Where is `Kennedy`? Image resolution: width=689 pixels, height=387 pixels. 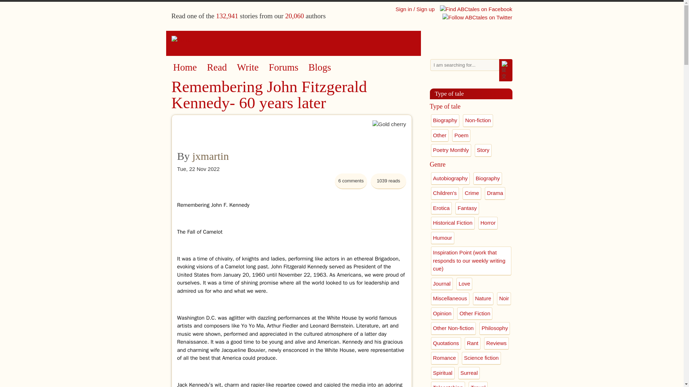
Kennedy is located at coordinates (239, 204).